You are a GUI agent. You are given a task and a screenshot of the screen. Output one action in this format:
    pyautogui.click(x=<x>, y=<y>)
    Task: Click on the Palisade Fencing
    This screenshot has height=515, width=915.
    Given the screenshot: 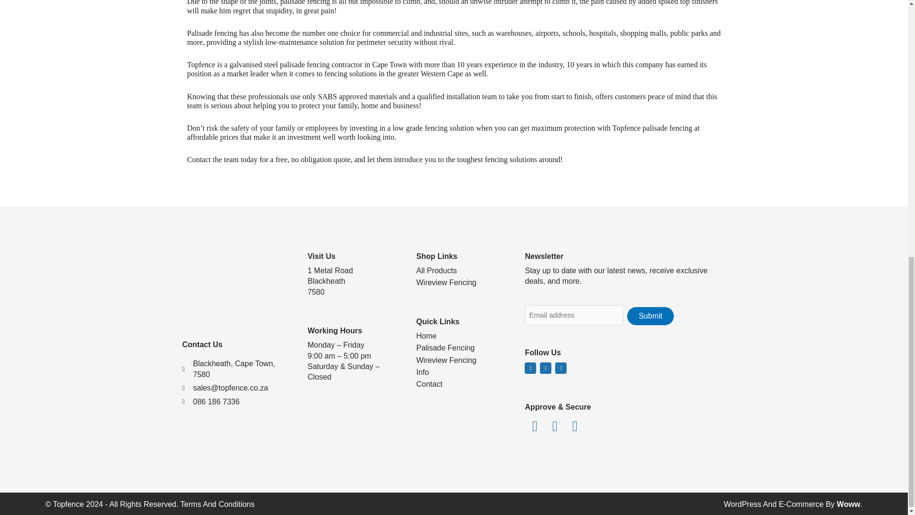 What is the action you would take?
    pyautogui.click(x=462, y=348)
    